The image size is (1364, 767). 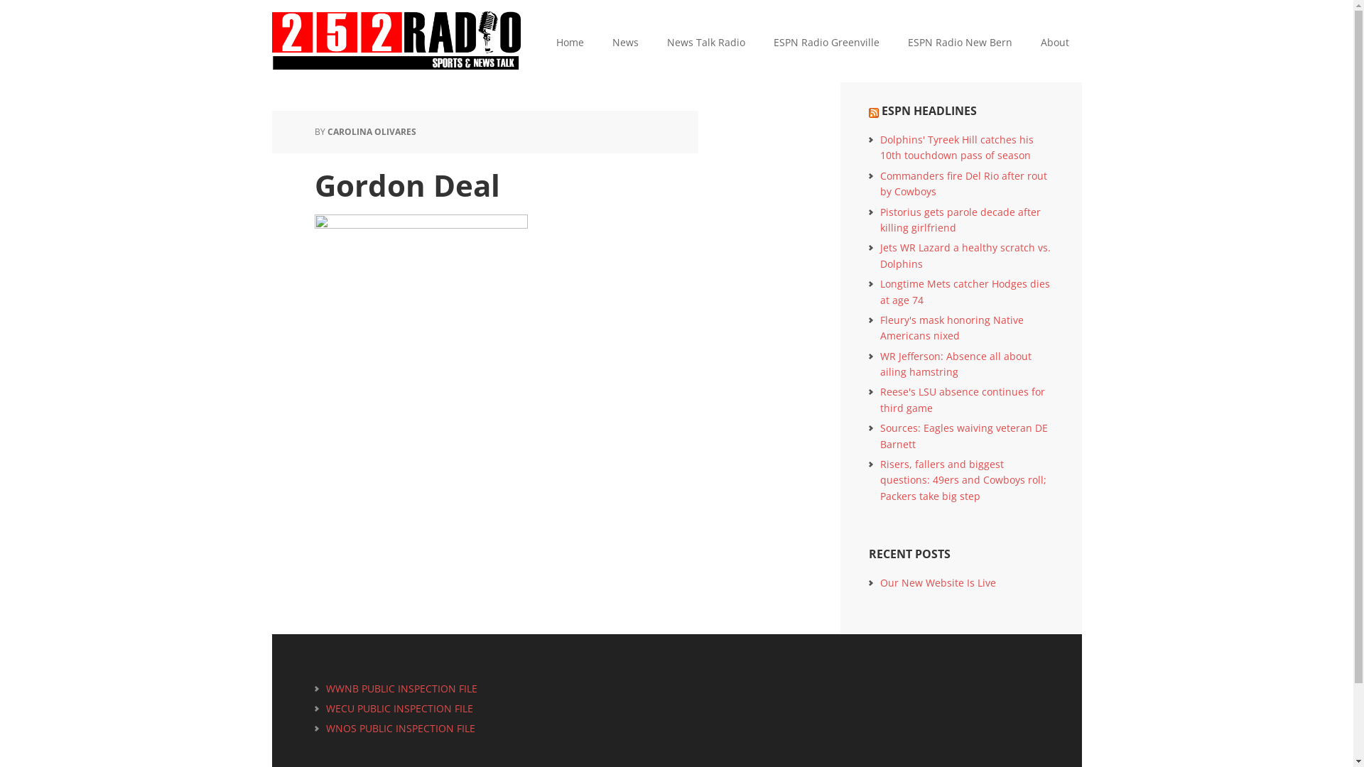 I want to click on WECU PUBLIC INSPECTION FILE, so click(x=399, y=709).